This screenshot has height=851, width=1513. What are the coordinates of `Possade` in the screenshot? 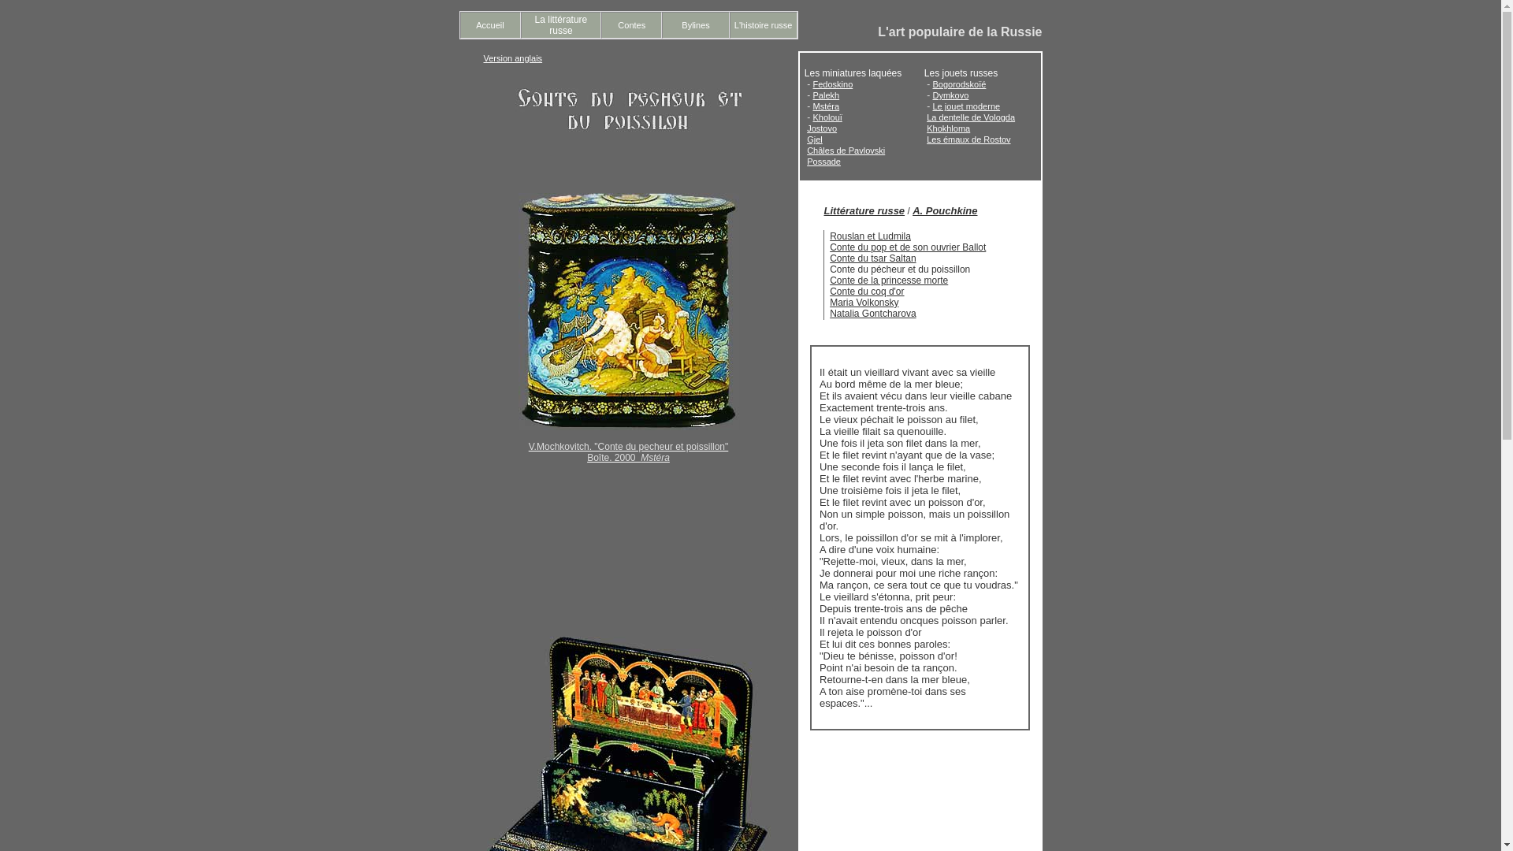 It's located at (824, 162).